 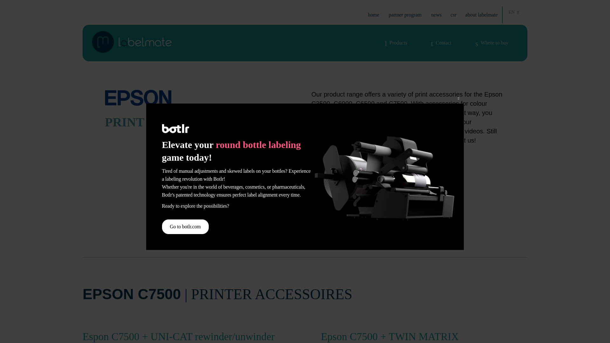 What do you see at coordinates (491, 43) in the screenshot?
I see `Where to buy` at bounding box center [491, 43].